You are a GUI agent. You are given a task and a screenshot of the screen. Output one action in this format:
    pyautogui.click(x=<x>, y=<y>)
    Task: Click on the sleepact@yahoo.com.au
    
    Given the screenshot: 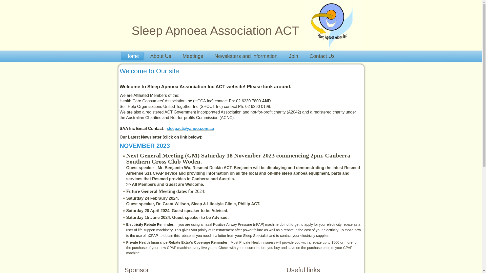 What is the action you would take?
    pyautogui.click(x=190, y=128)
    